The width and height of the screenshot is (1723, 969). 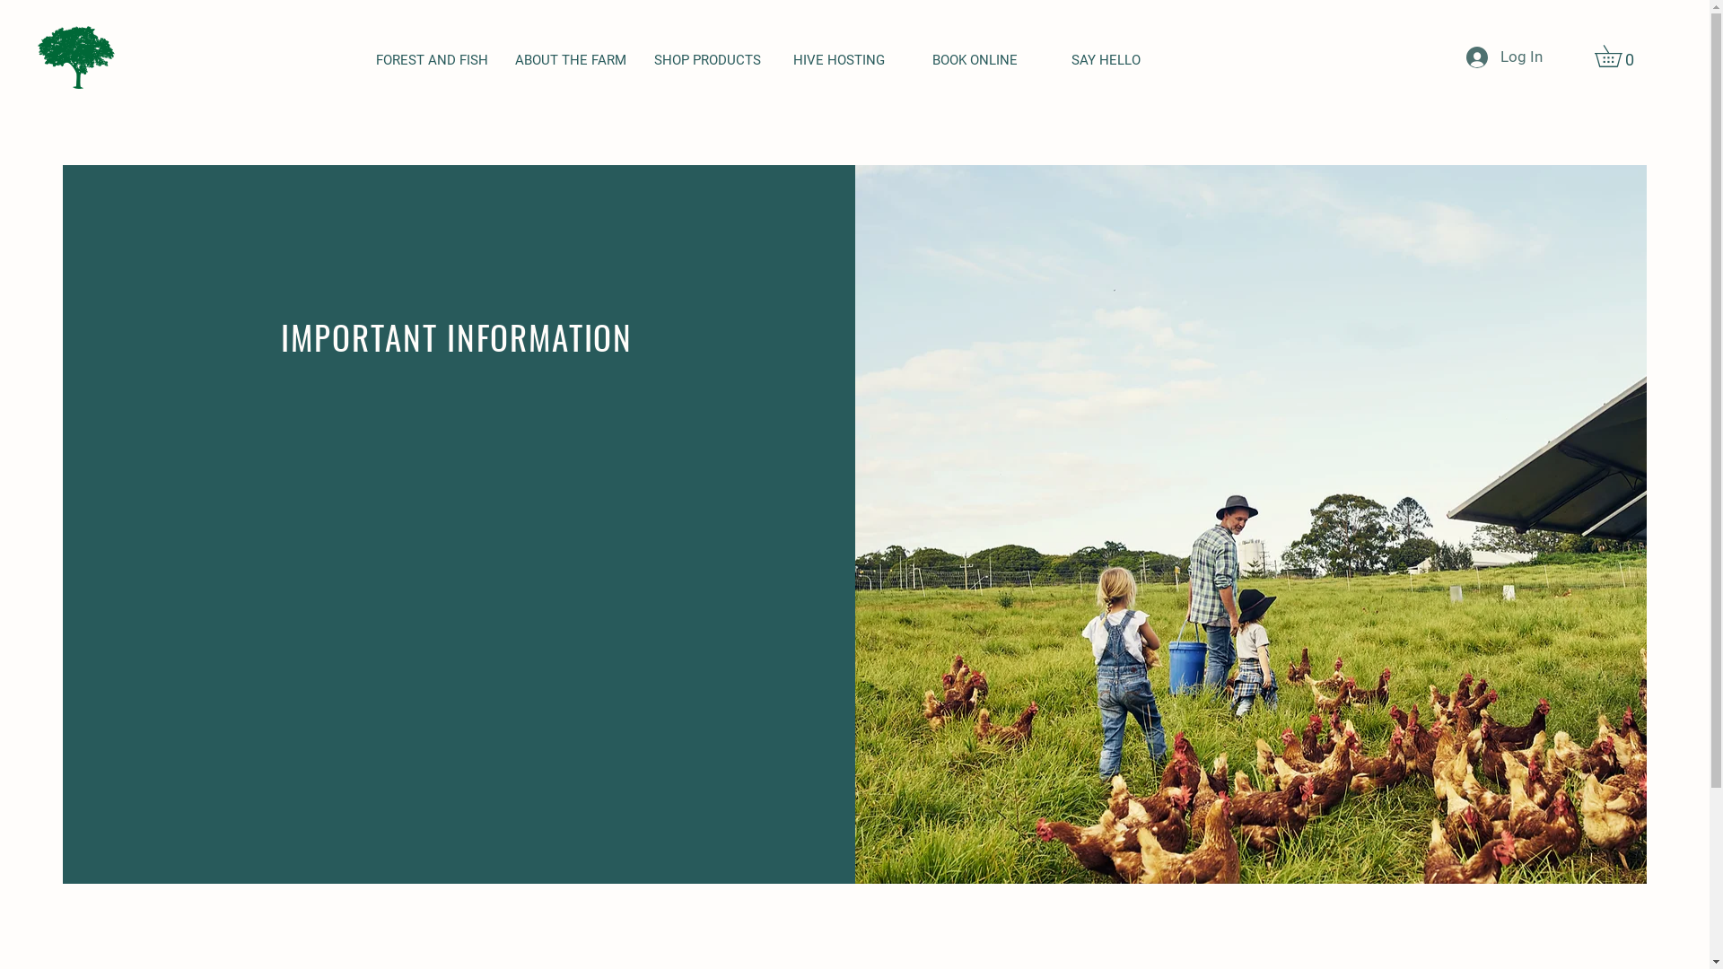 I want to click on SAY HELLO, so click(x=1127, y=61).